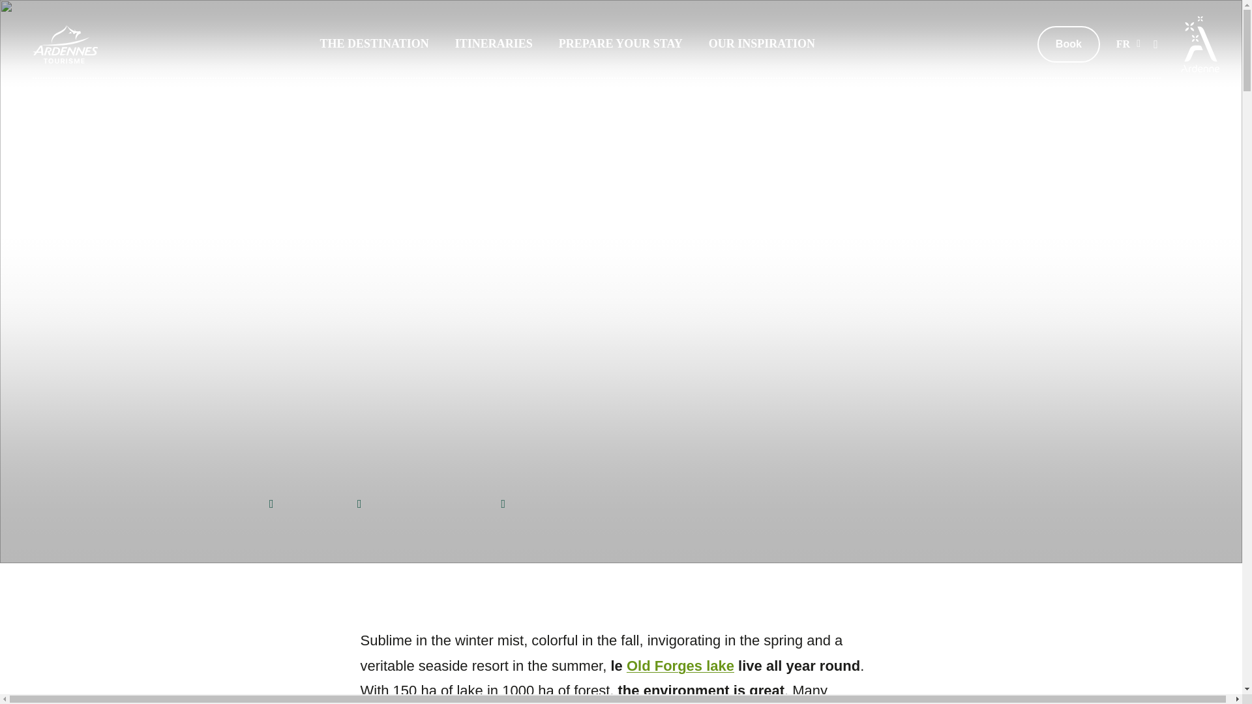  Describe the element at coordinates (494, 43) in the screenshot. I see `ITINERARIES` at that location.